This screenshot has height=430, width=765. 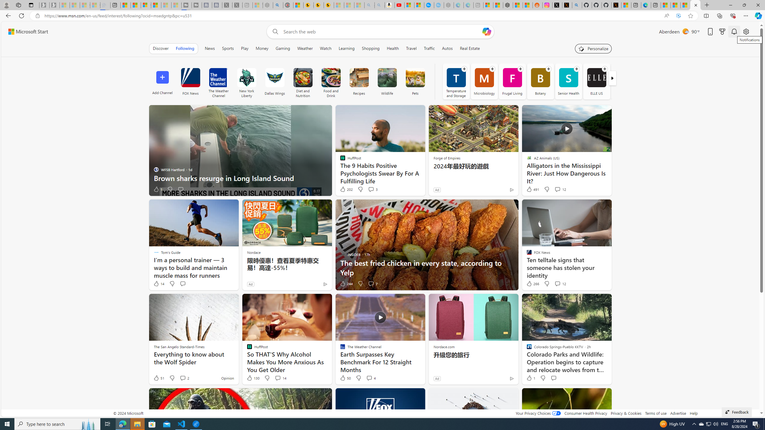 What do you see at coordinates (371, 48) in the screenshot?
I see `Shopping` at bounding box center [371, 48].